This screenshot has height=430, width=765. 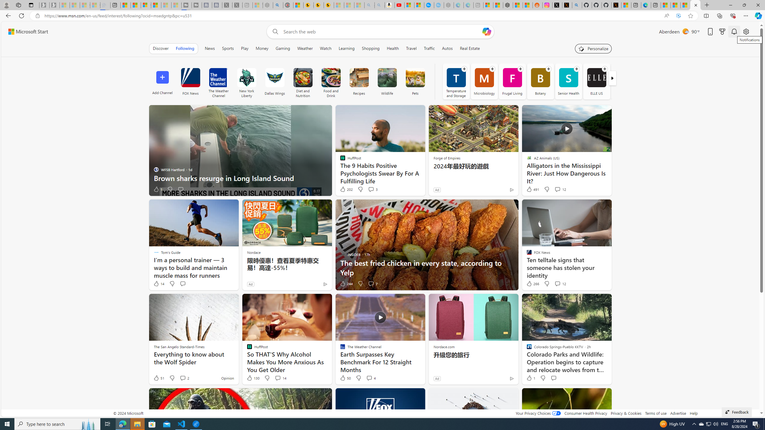 What do you see at coordinates (371, 48) in the screenshot?
I see `Shopping` at bounding box center [371, 48].